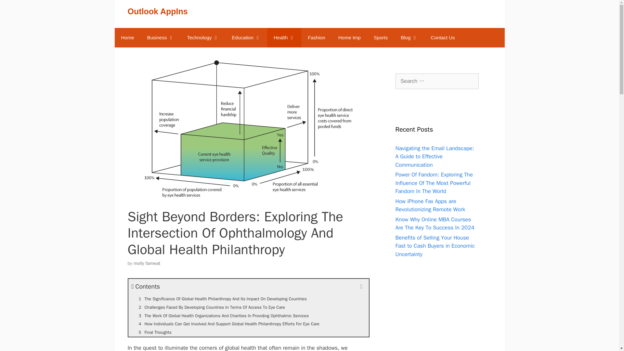 The height and width of the screenshot is (351, 624). What do you see at coordinates (161, 38) in the screenshot?
I see `Business` at bounding box center [161, 38].